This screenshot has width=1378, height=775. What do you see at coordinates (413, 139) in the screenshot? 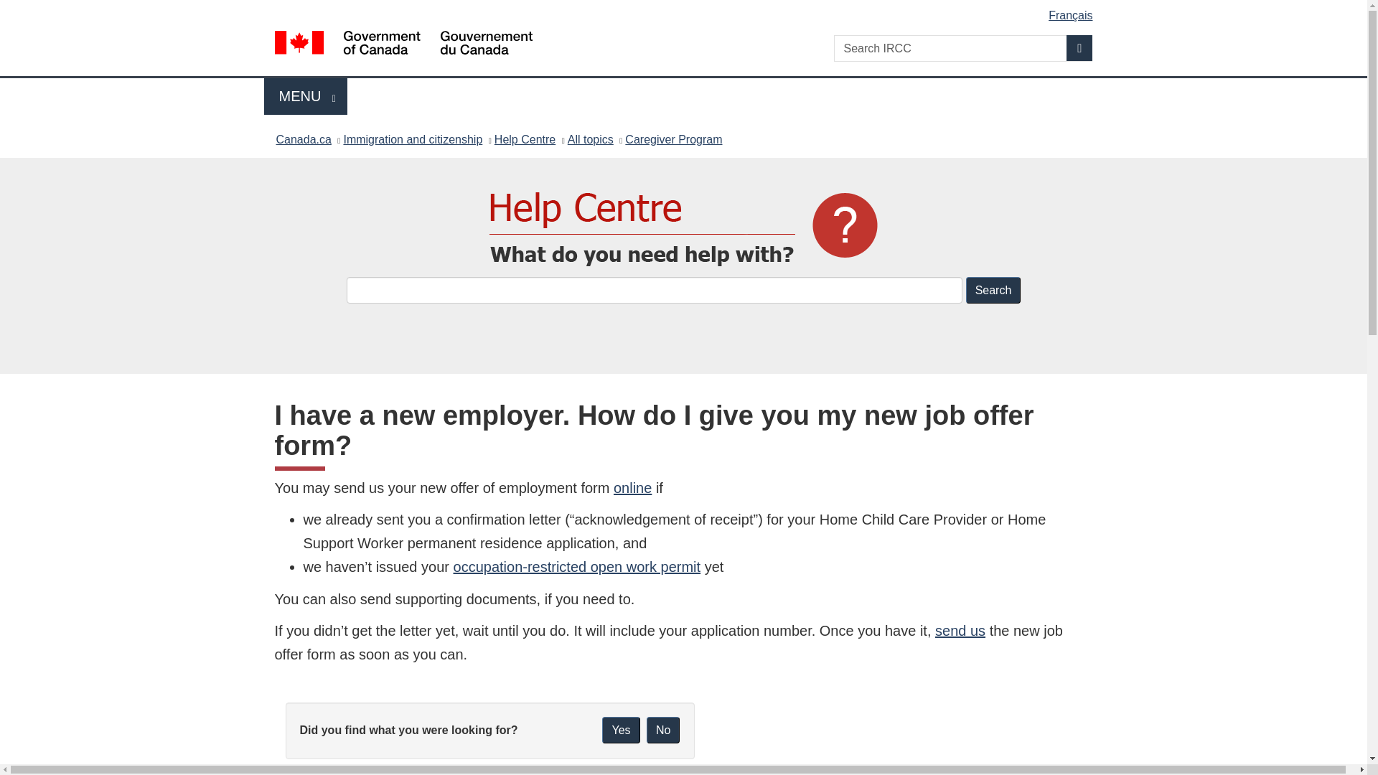
I see `Immigration and citizenship` at bounding box center [413, 139].